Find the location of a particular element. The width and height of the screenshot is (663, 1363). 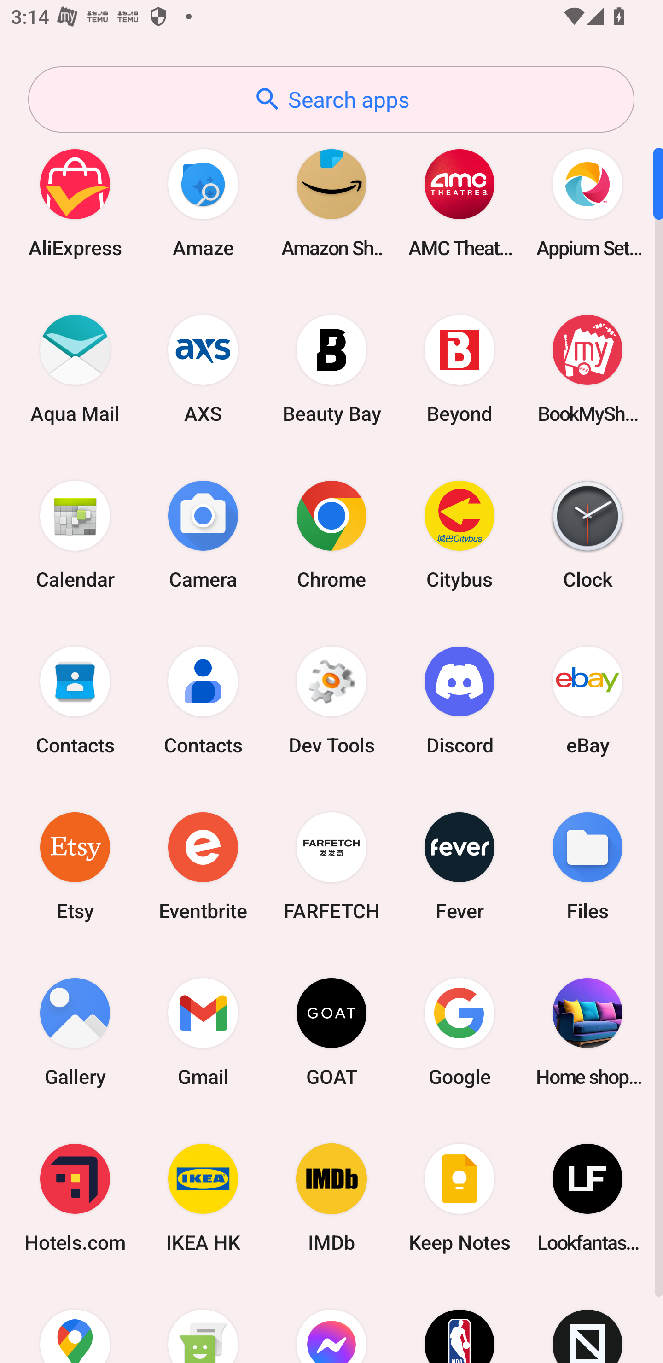

Contacts is located at coordinates (203, 700).